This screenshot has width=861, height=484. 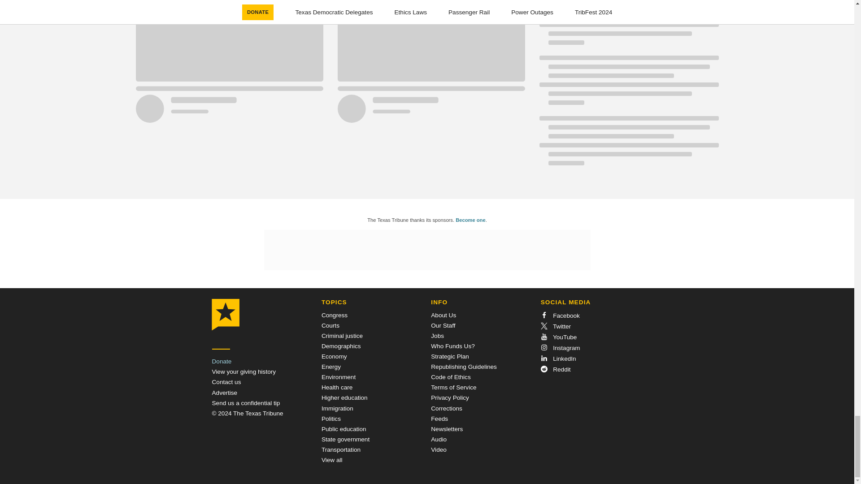 What do you see at coordinates (452, 346) in the screenshot?
I see `Who Funds Us?` at bounding box center [452, 346].